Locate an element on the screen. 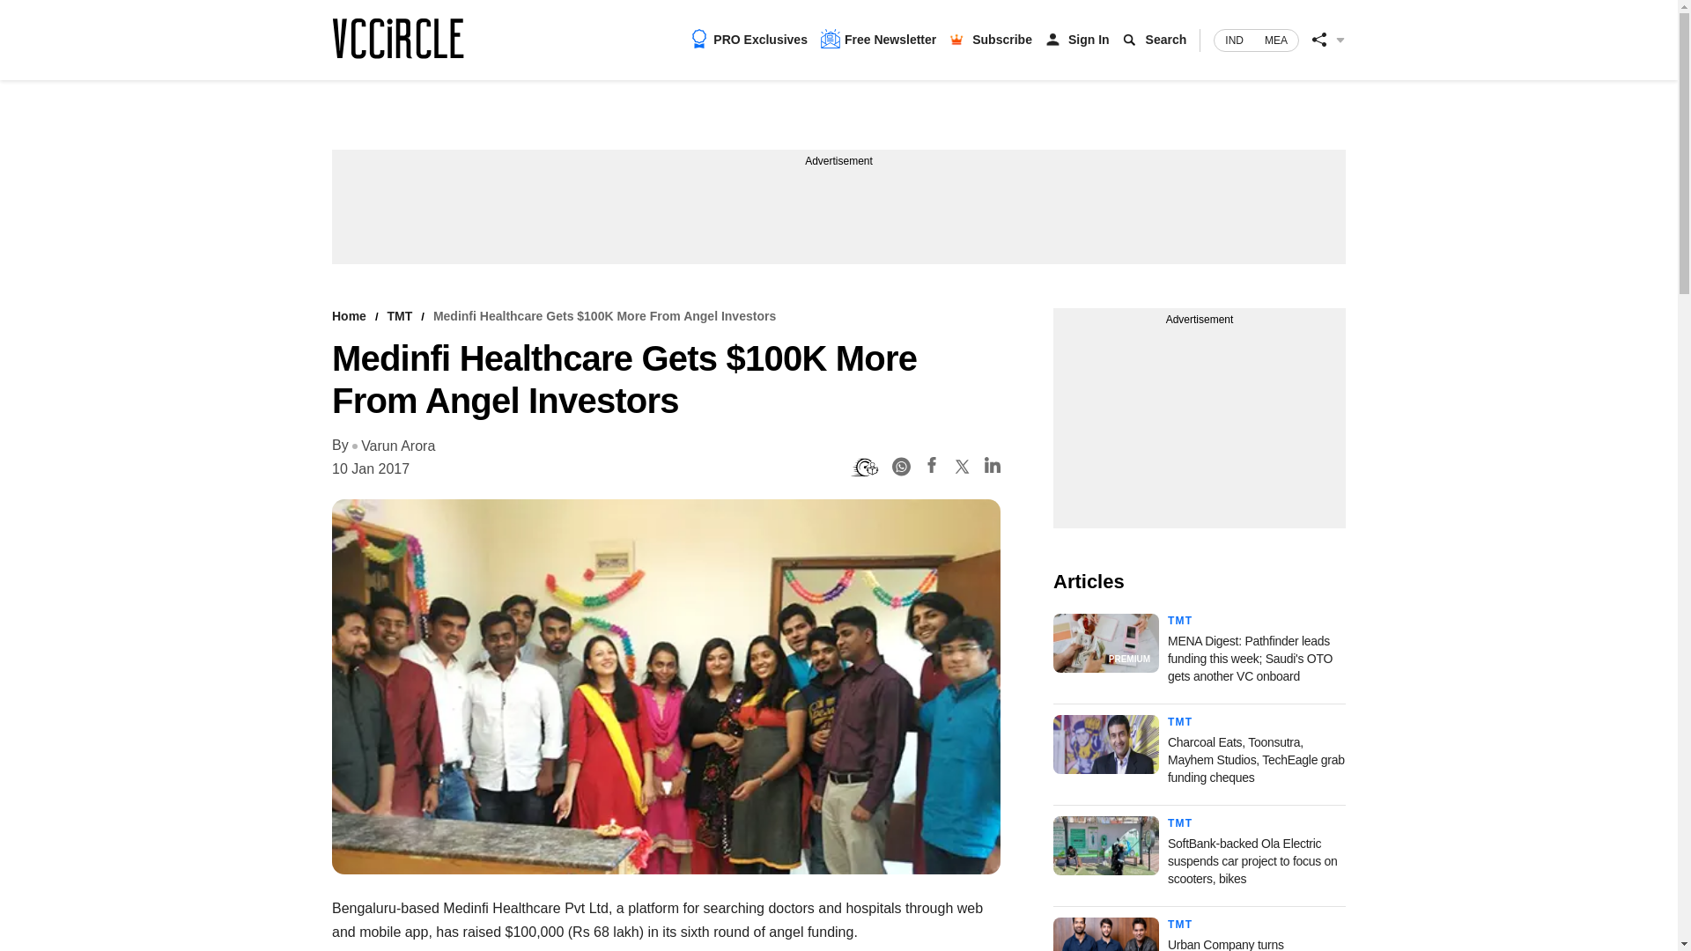  TMT is located at coordinates (1180, 722).